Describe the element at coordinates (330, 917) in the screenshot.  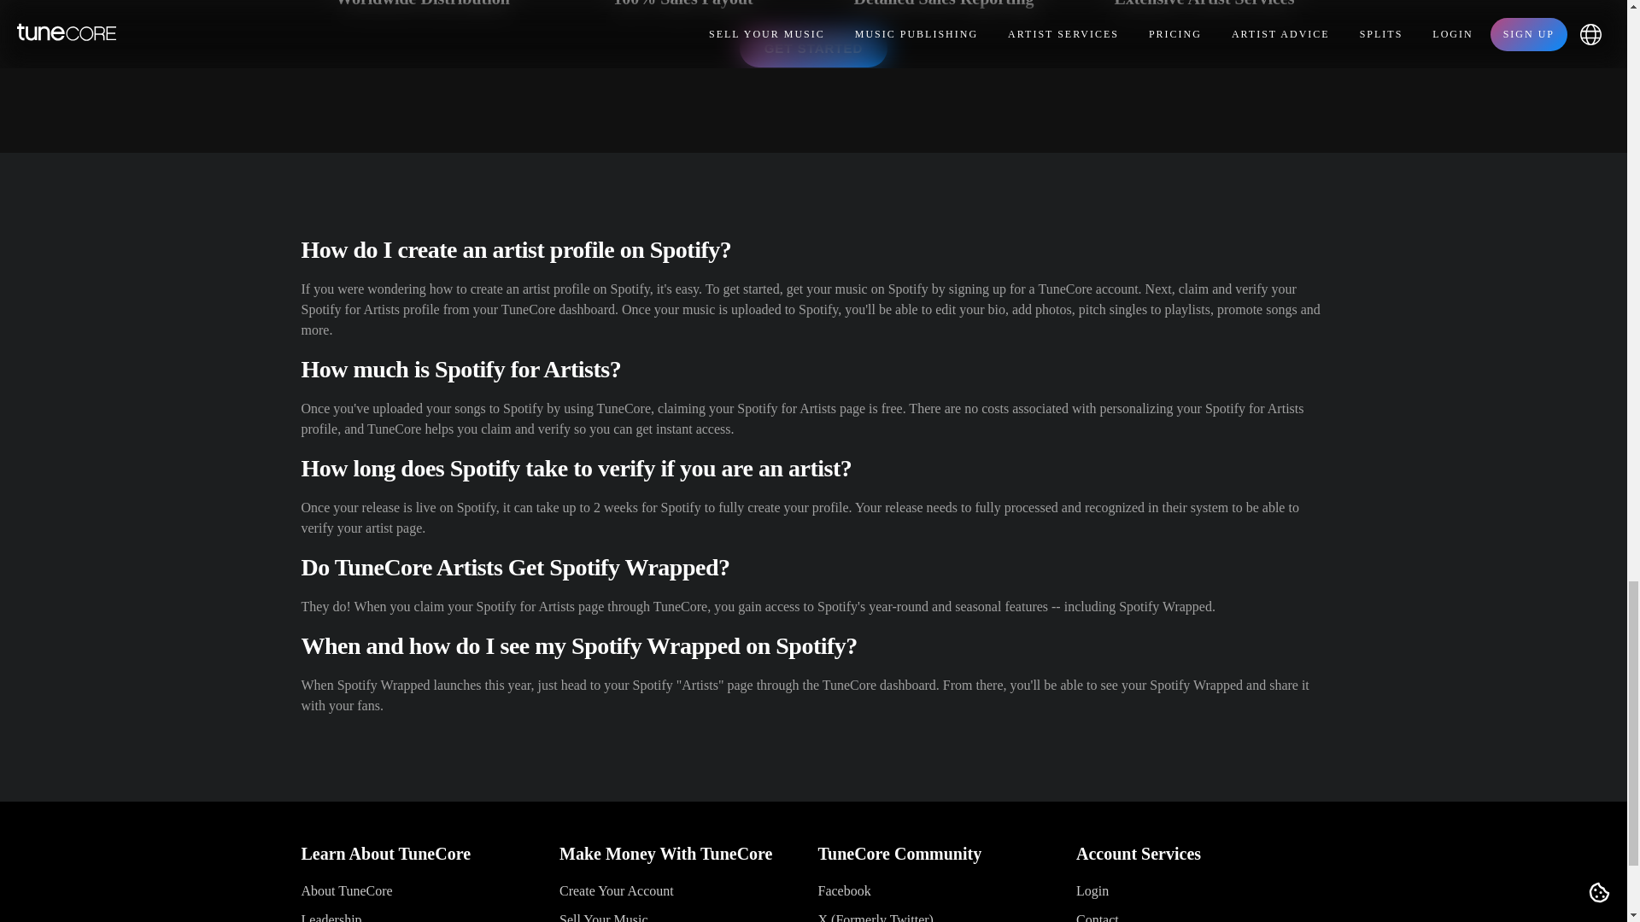
I see `Leadership` at that location.